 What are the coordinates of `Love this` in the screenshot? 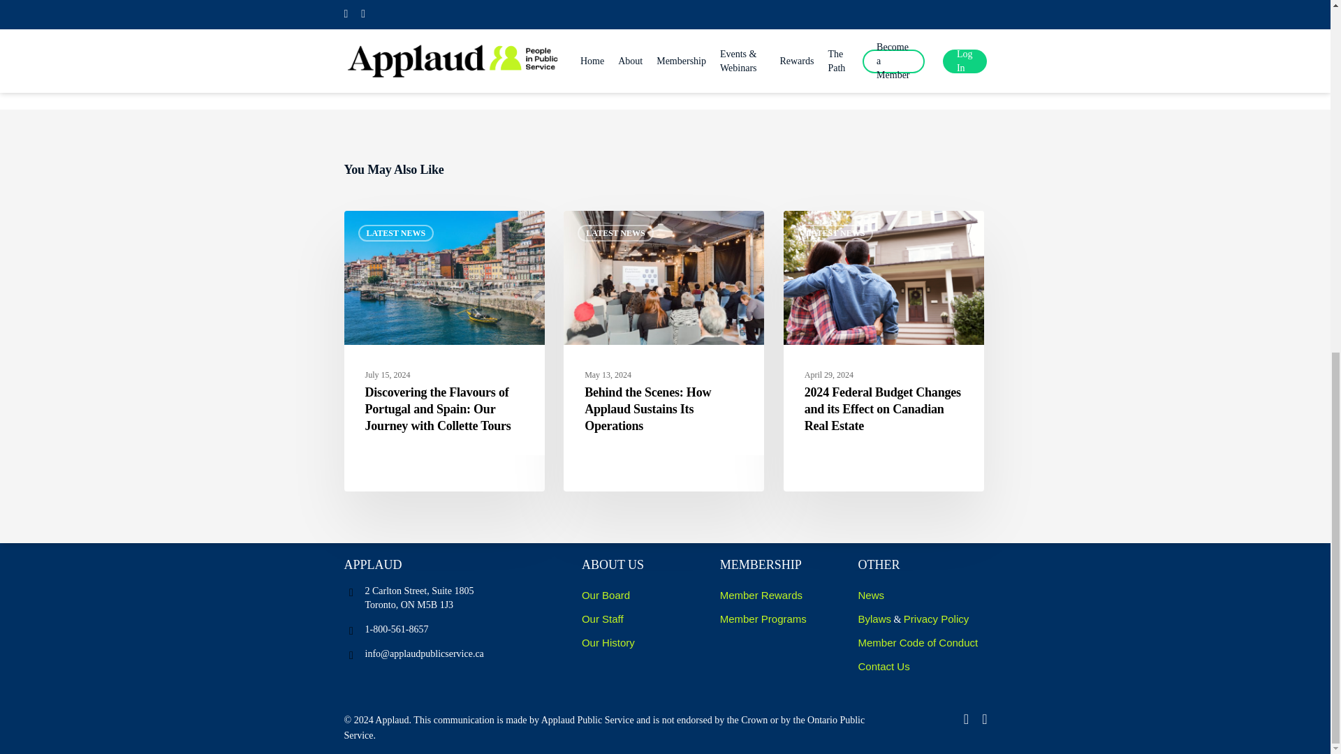 It's located at (571, 16).